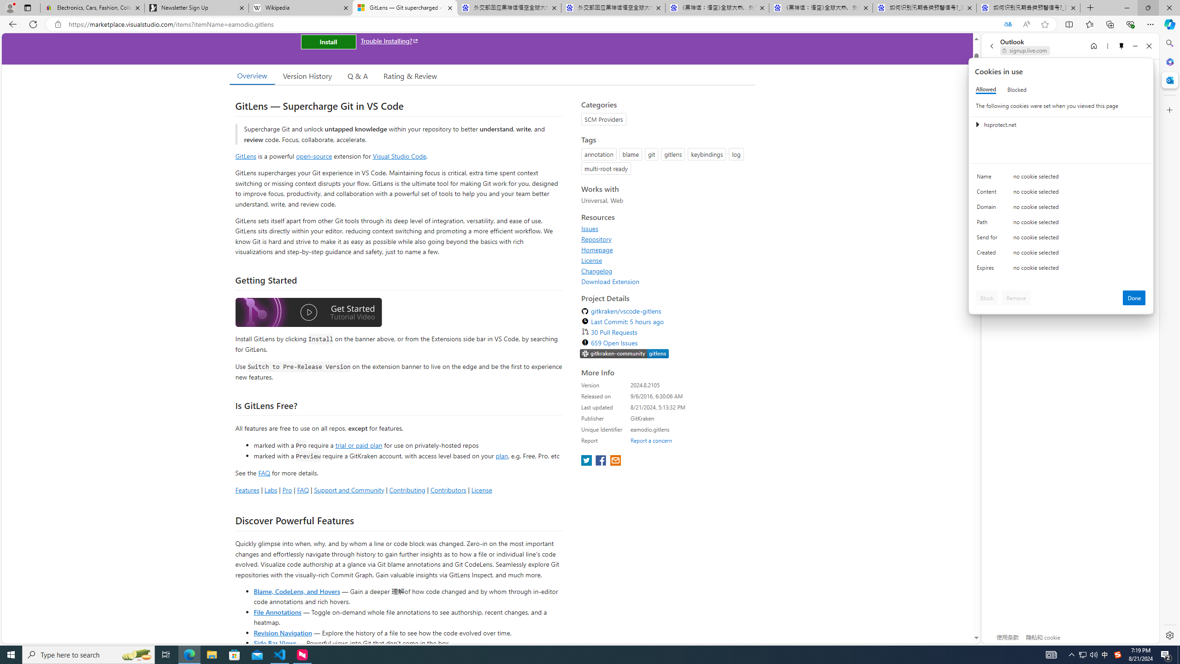  Describe the element at coordinates (989, 209) in the screenshot. I see `Domain` at that location.